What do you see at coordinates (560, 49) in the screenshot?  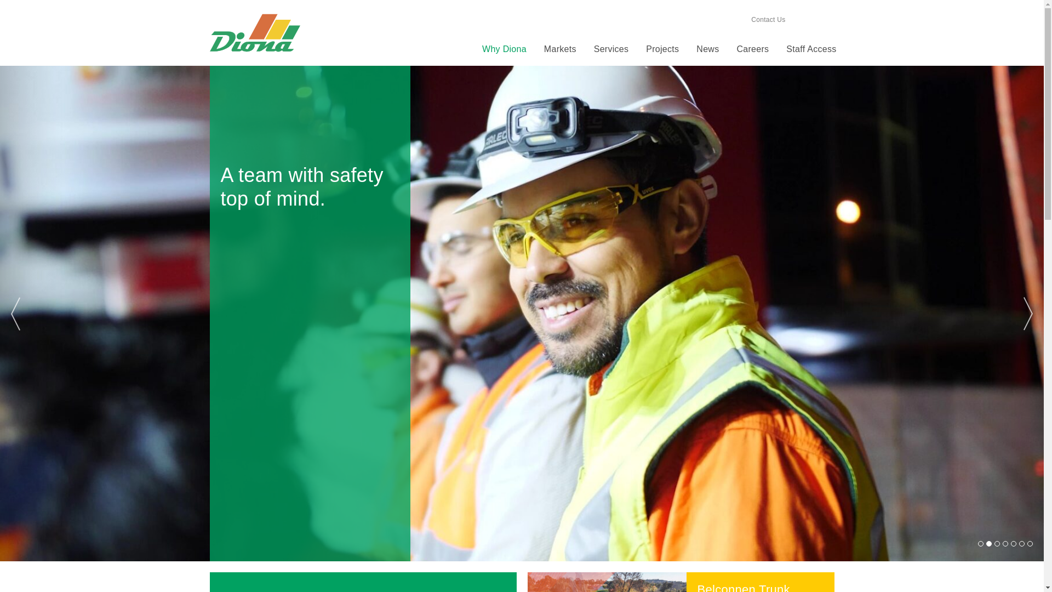 I see `Markets` at bounding box center [560, 49].